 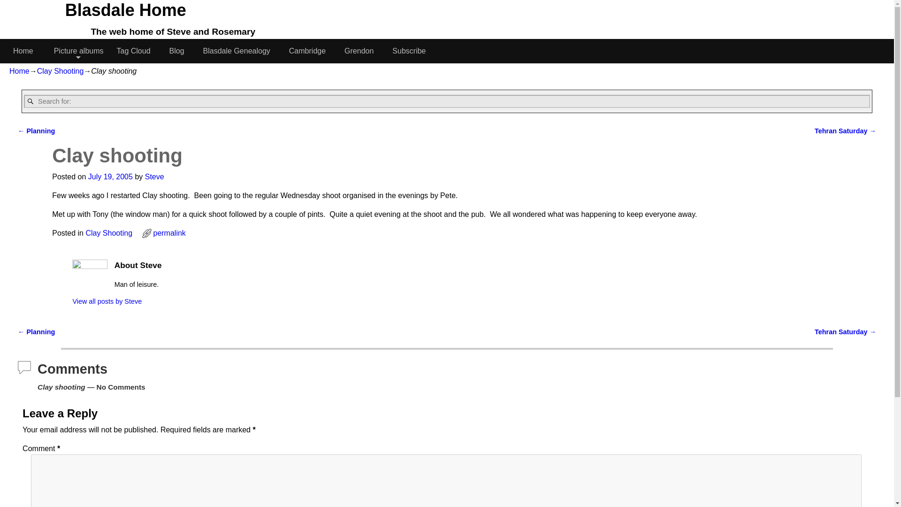 I want to click on Picture albums from around Grendon Underwood, so click(x=362, y=51).